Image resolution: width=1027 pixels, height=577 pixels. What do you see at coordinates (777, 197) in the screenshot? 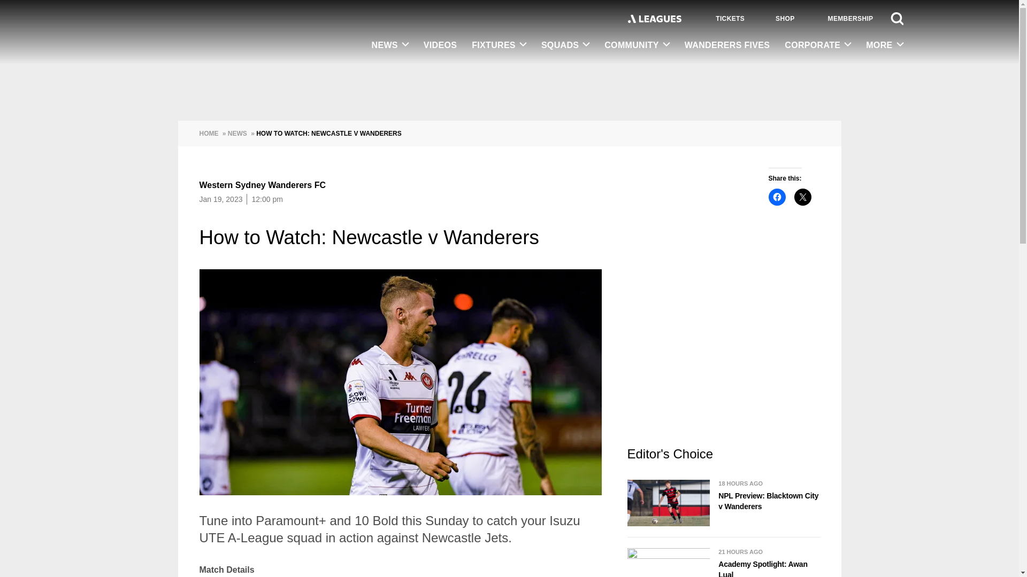
I see `Click to share on Facebook` at bounding box center [777, 197].